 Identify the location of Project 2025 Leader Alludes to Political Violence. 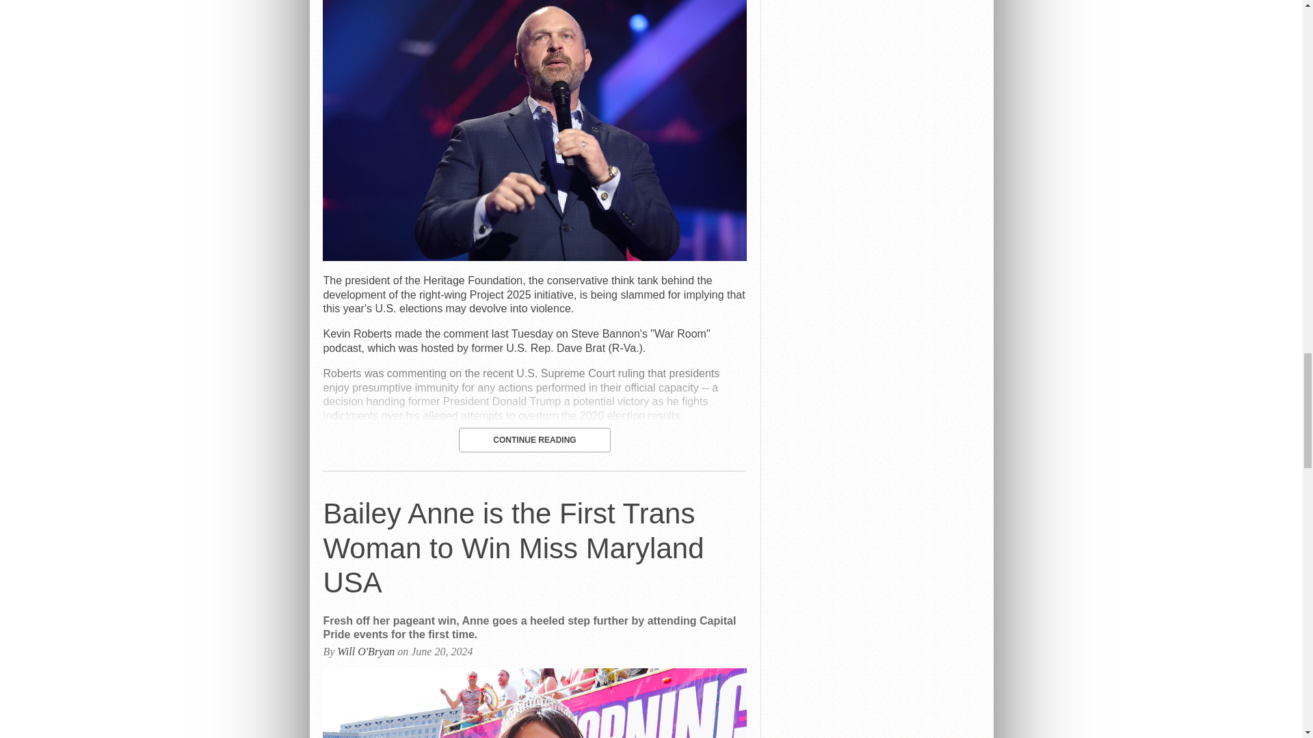
(534, 257).